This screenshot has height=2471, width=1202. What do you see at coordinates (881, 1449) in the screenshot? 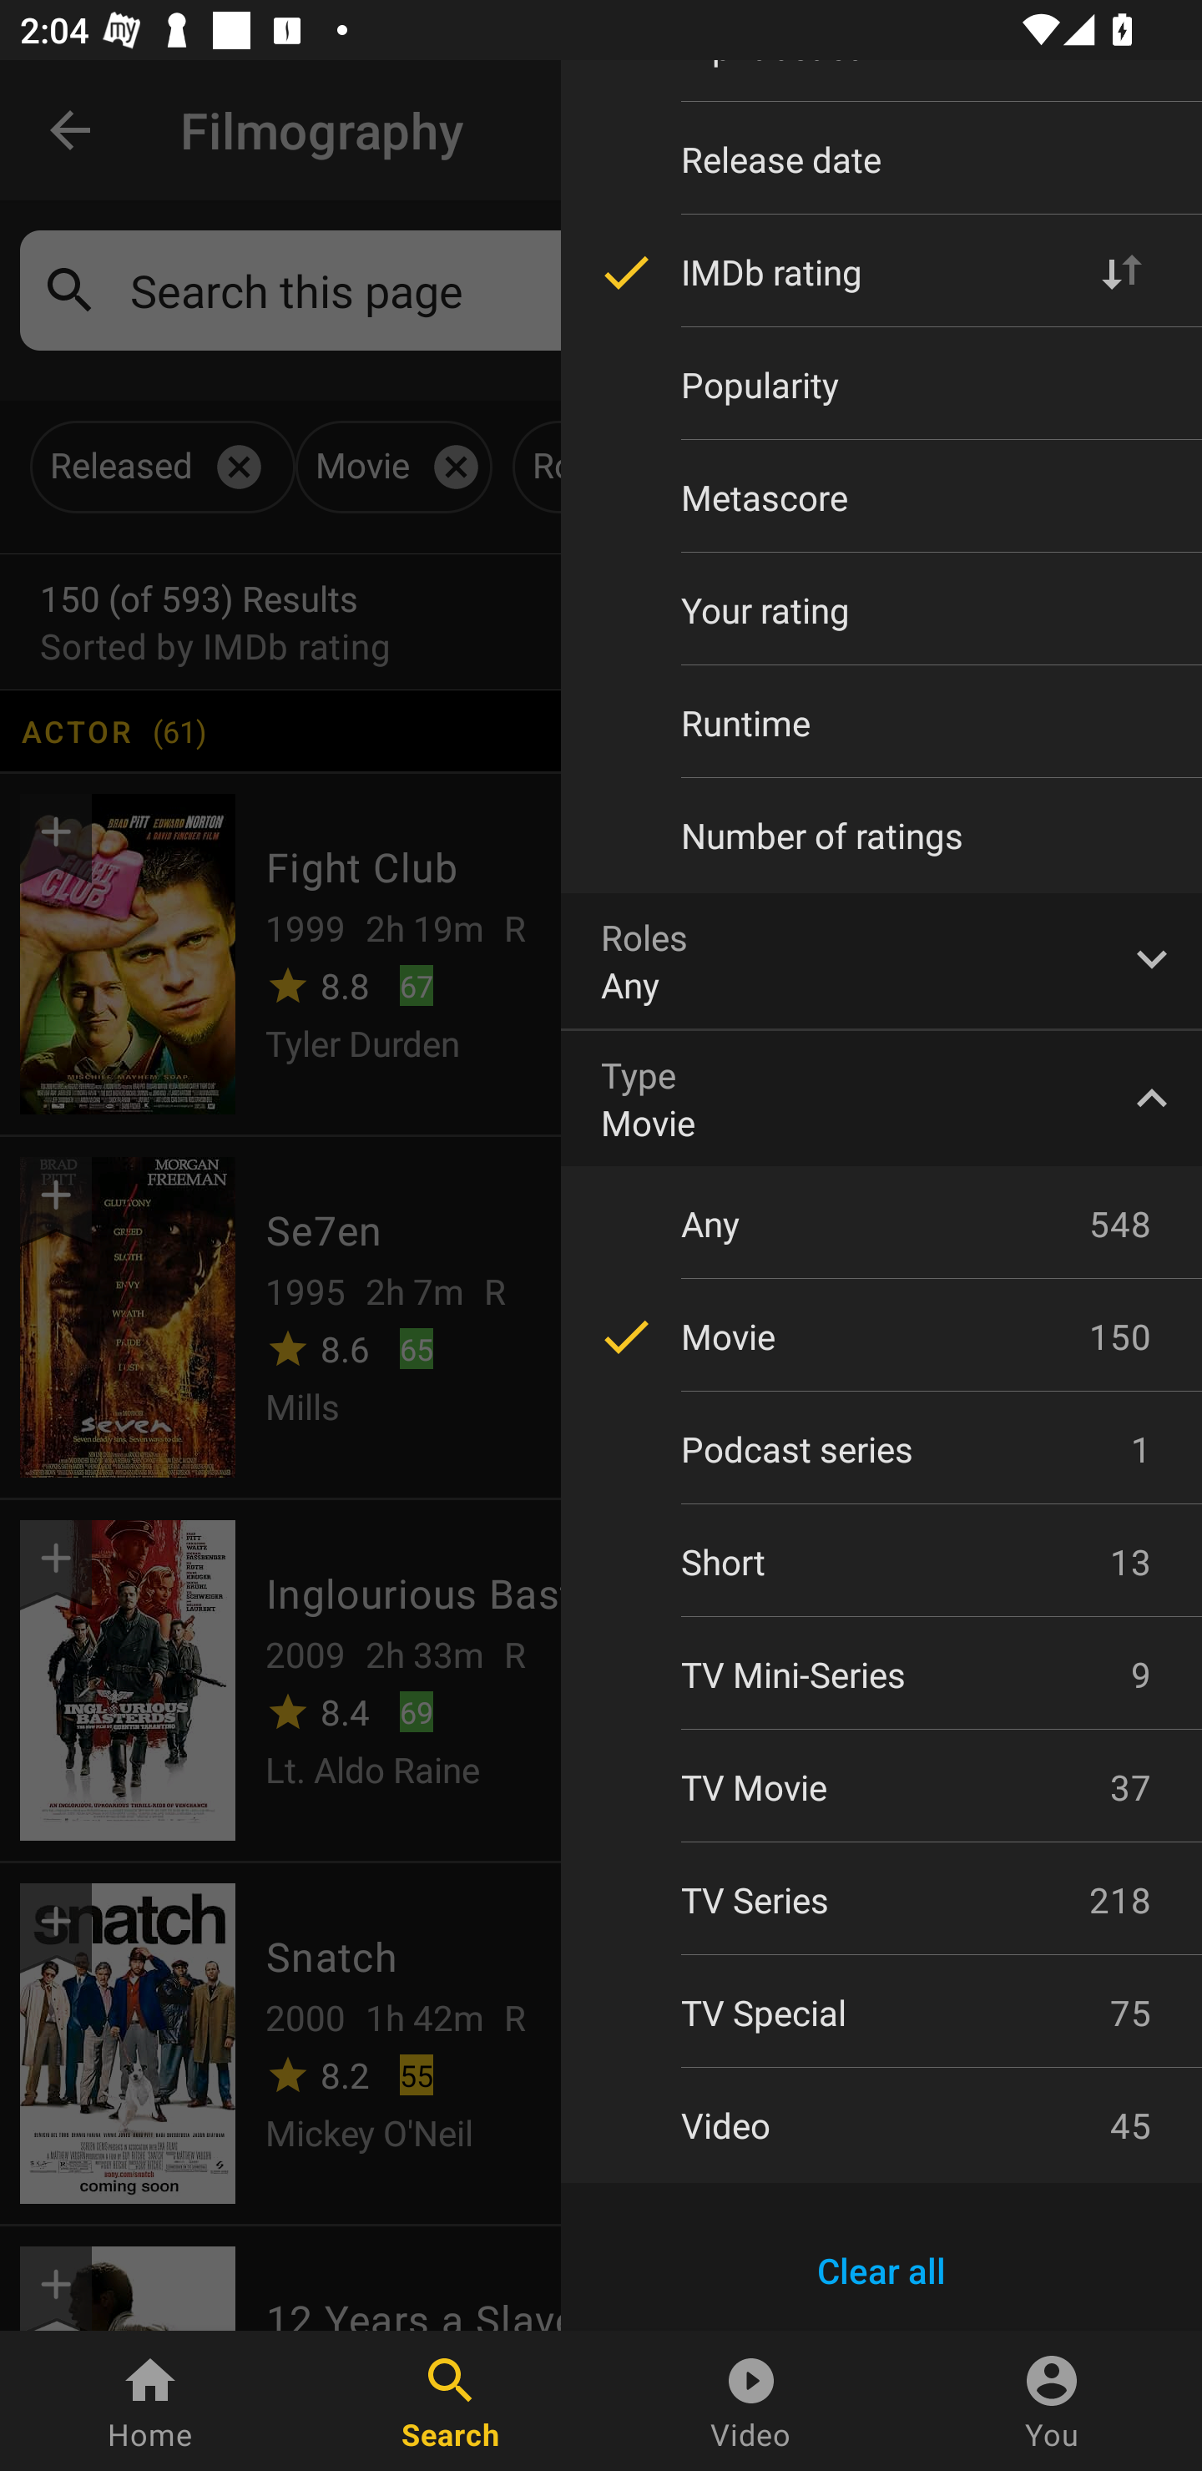
I see `Podcast series 1` at bounding box center [881, 1449].